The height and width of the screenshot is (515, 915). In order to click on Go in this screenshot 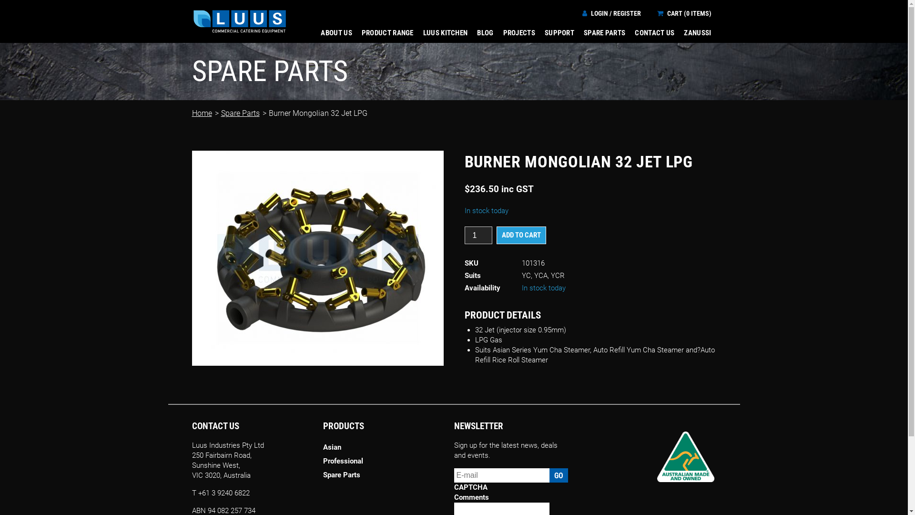, I will do `click(559, 475)`.